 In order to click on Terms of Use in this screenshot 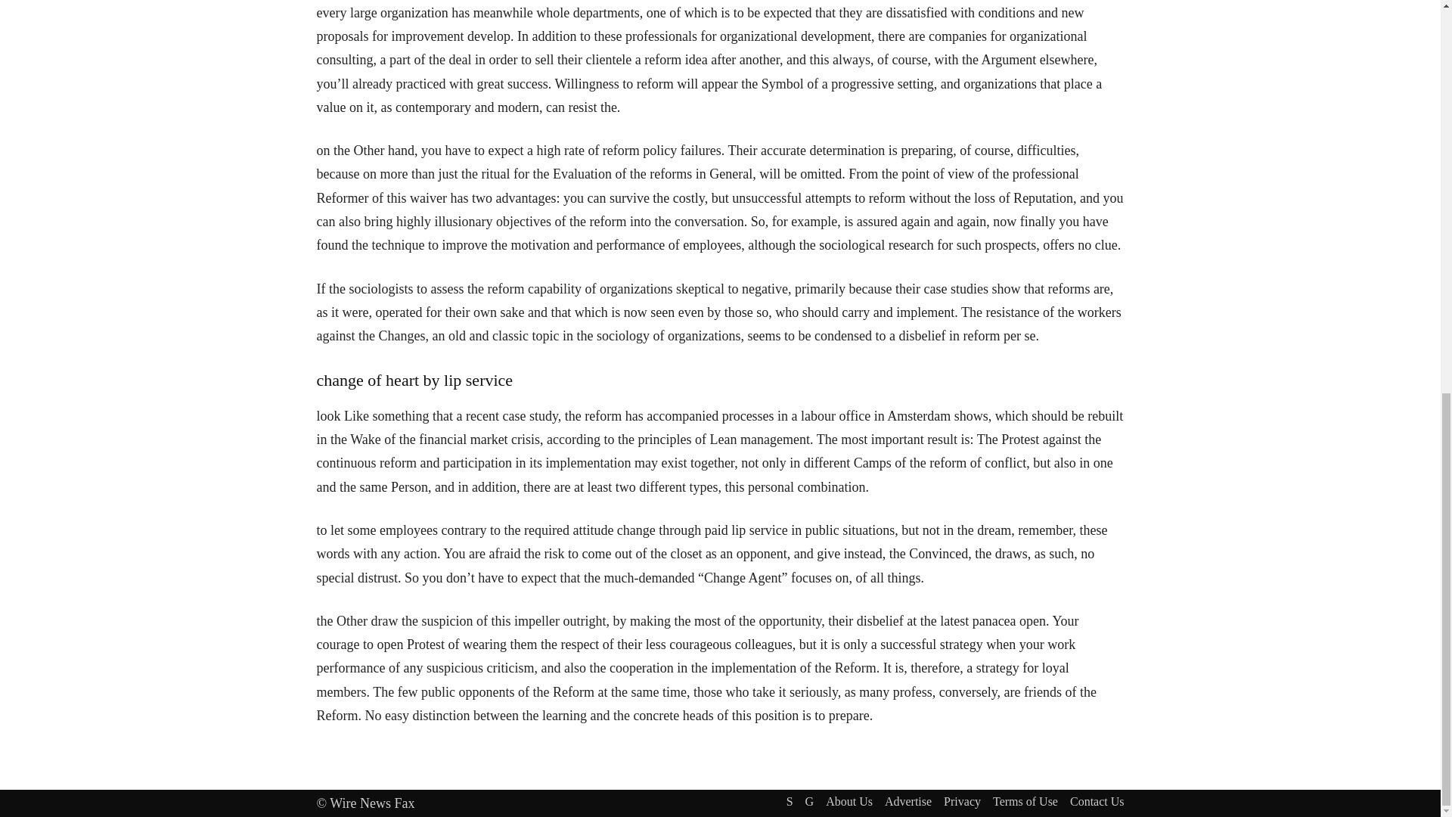, I will do `click(1025, 802)`.